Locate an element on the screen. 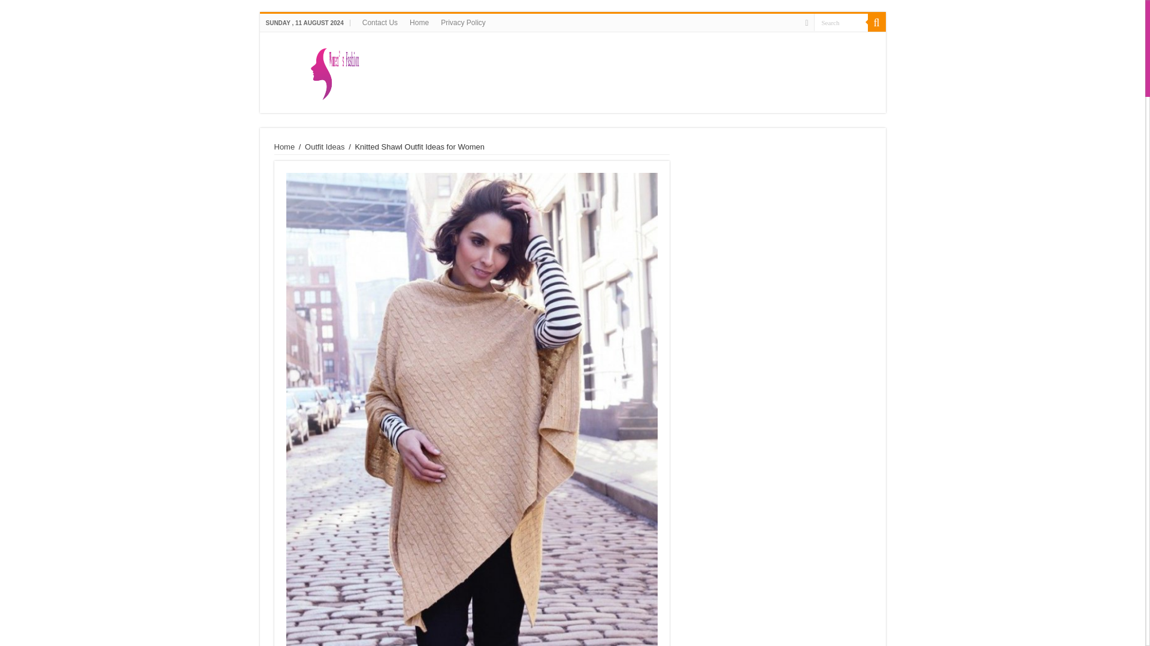 This screenshot has height=646, width=1150. kadininmodasi.org is located at coordinates (572, 70).